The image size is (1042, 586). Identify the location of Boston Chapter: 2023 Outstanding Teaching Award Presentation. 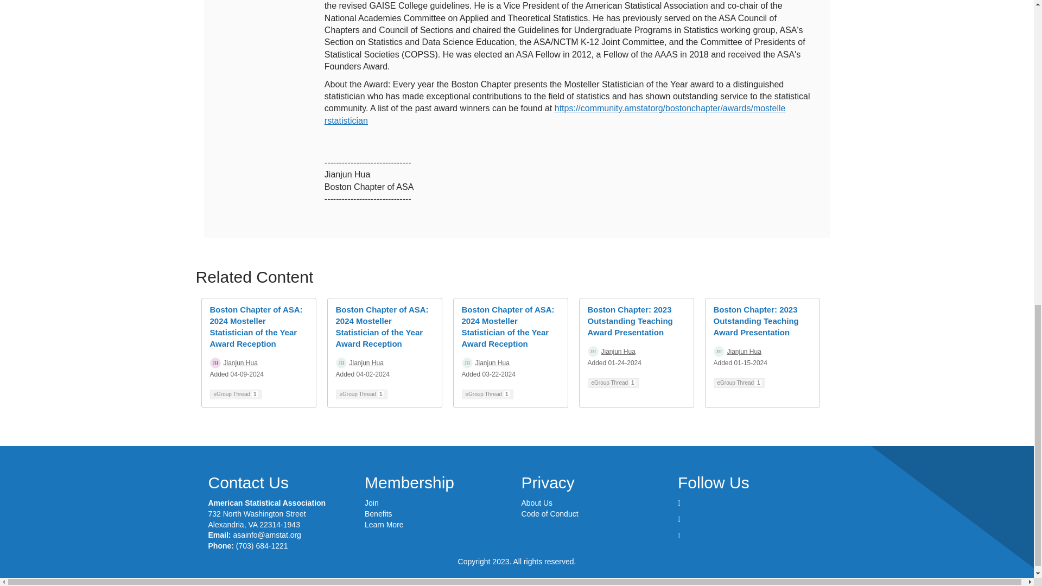
(755, 321).